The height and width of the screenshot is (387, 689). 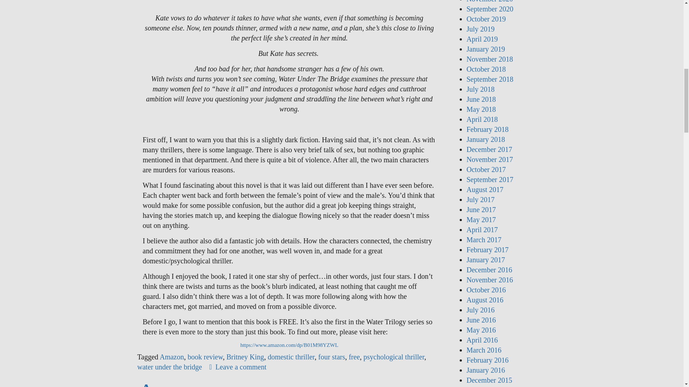 What do you see at coordinates (172, 357) in the screenshot?
I see `Amazon` at bounding box center [172, 357].